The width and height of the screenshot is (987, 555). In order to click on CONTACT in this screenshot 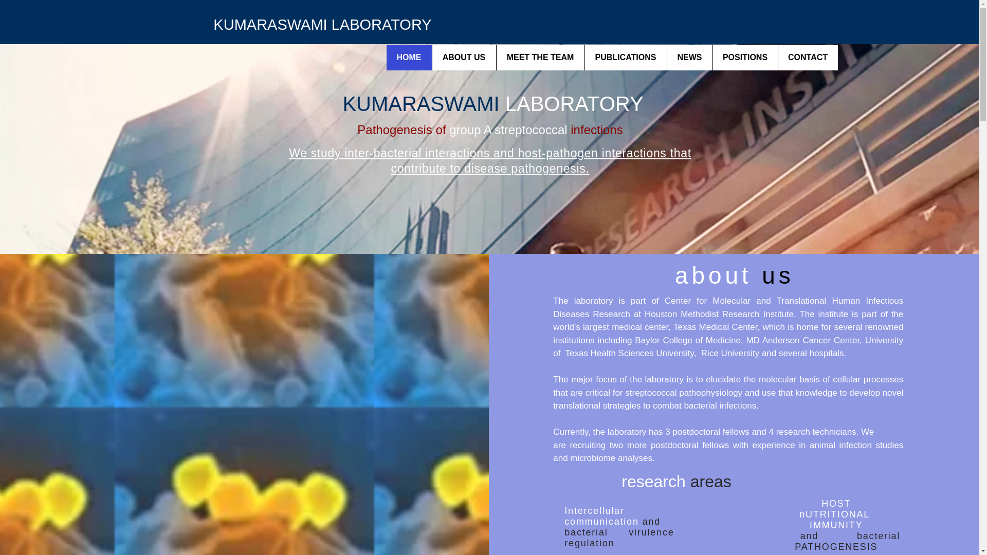, I will do `click(807, 58)`.